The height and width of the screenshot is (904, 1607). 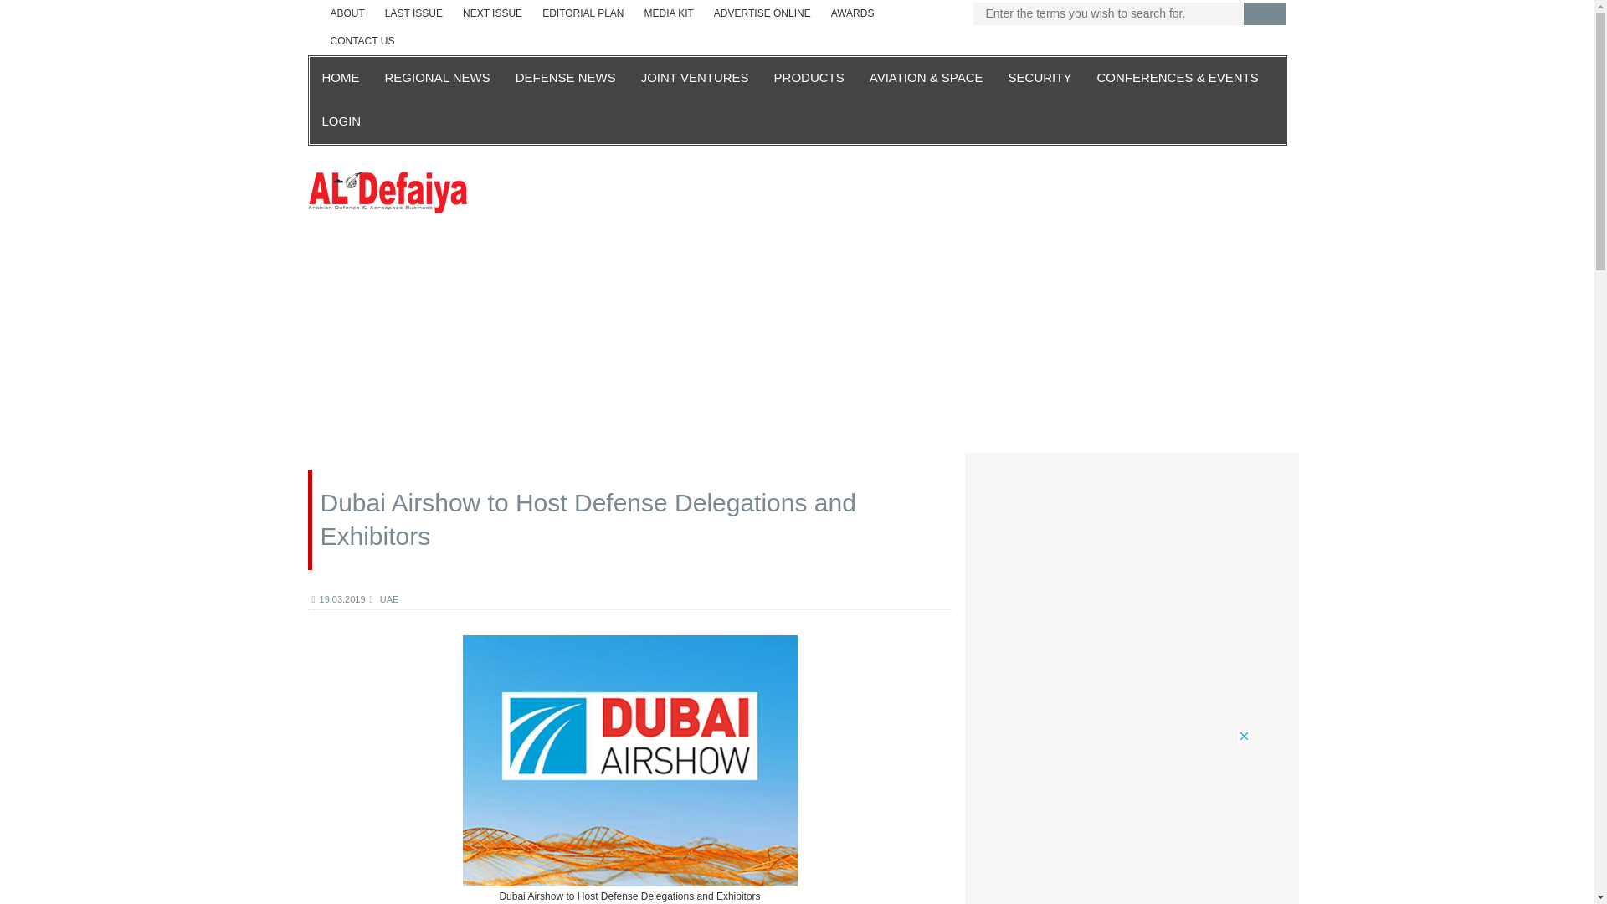 What do you see at coordinates (341, 121) in the screenshot?
I see `LOGIN` at bounding box center [341, 121].